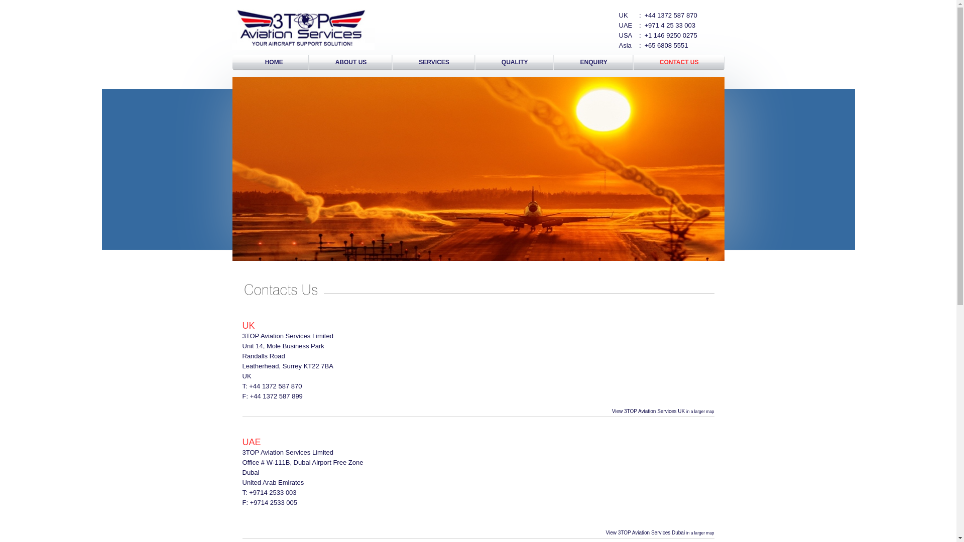 The image size is (964, 542). Describe the element at coordinates (514, 63) in the screenshot. I see `QUALITY` at that location.